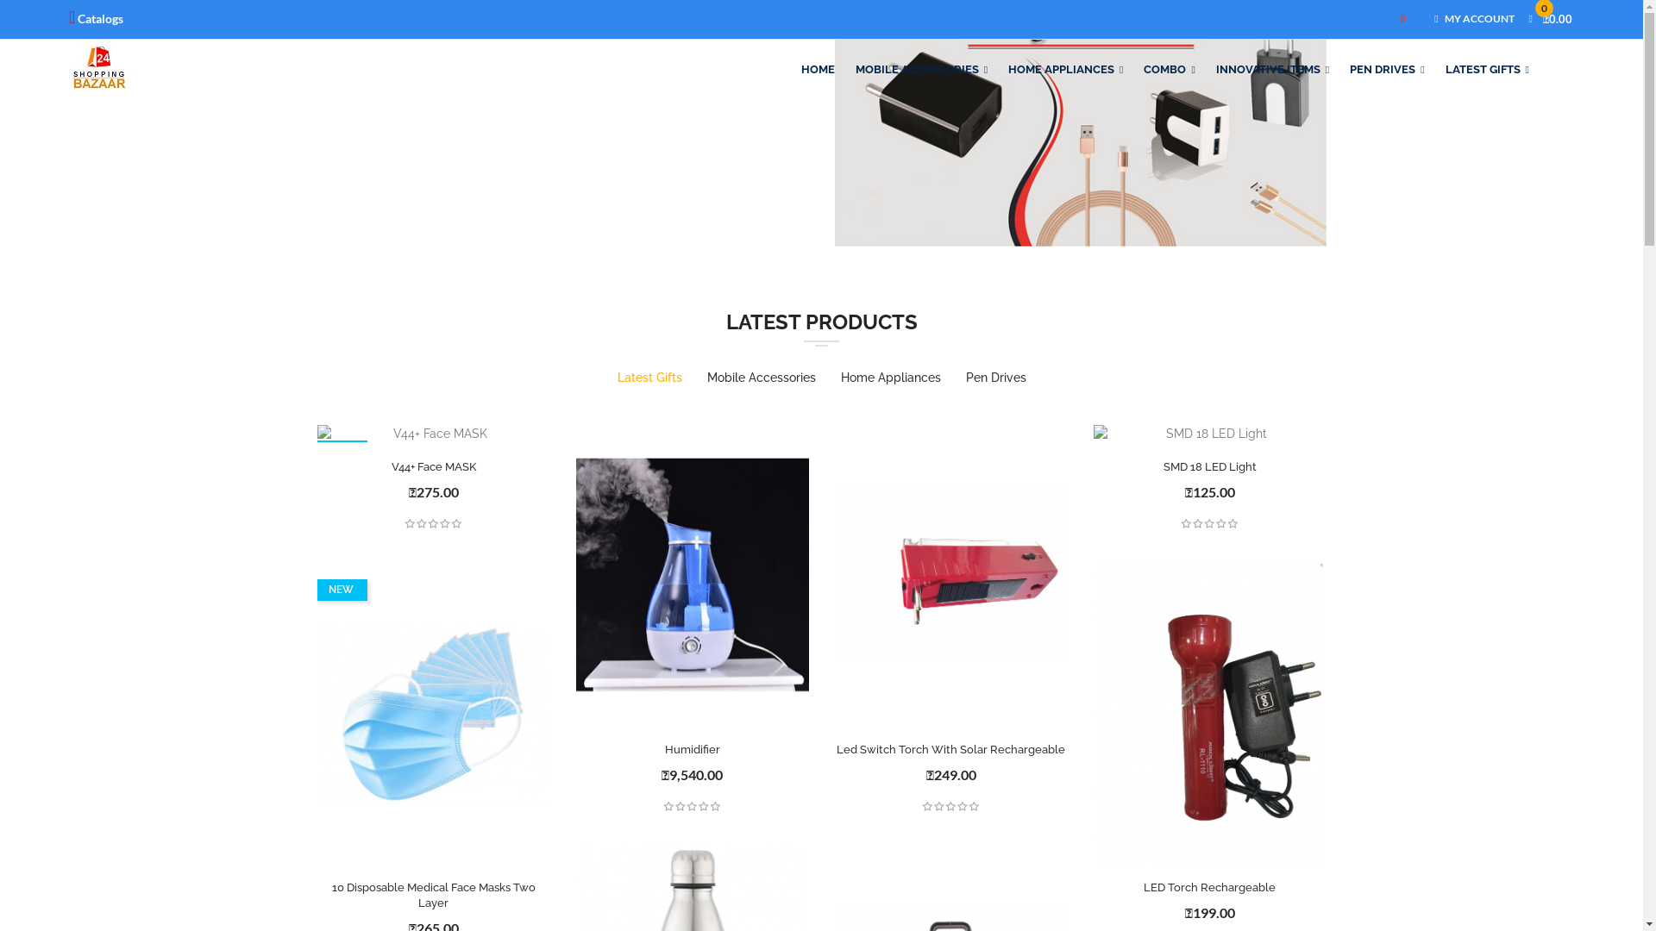 The width and height of the screenshot is (1656, 931). I want to click on HOME APPLIANCES, so click(1066, 70).